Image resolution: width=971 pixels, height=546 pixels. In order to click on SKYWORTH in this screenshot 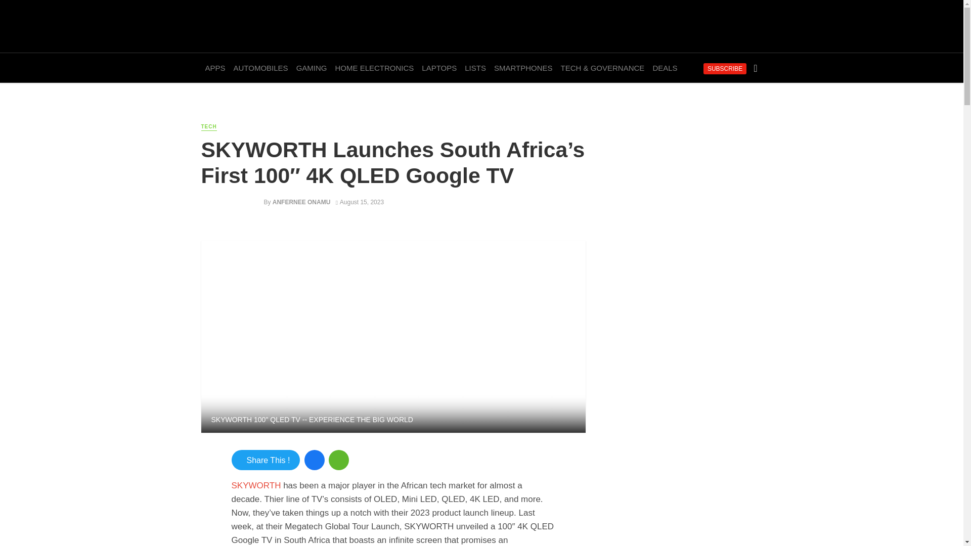, I will do `click(256, 485)`.